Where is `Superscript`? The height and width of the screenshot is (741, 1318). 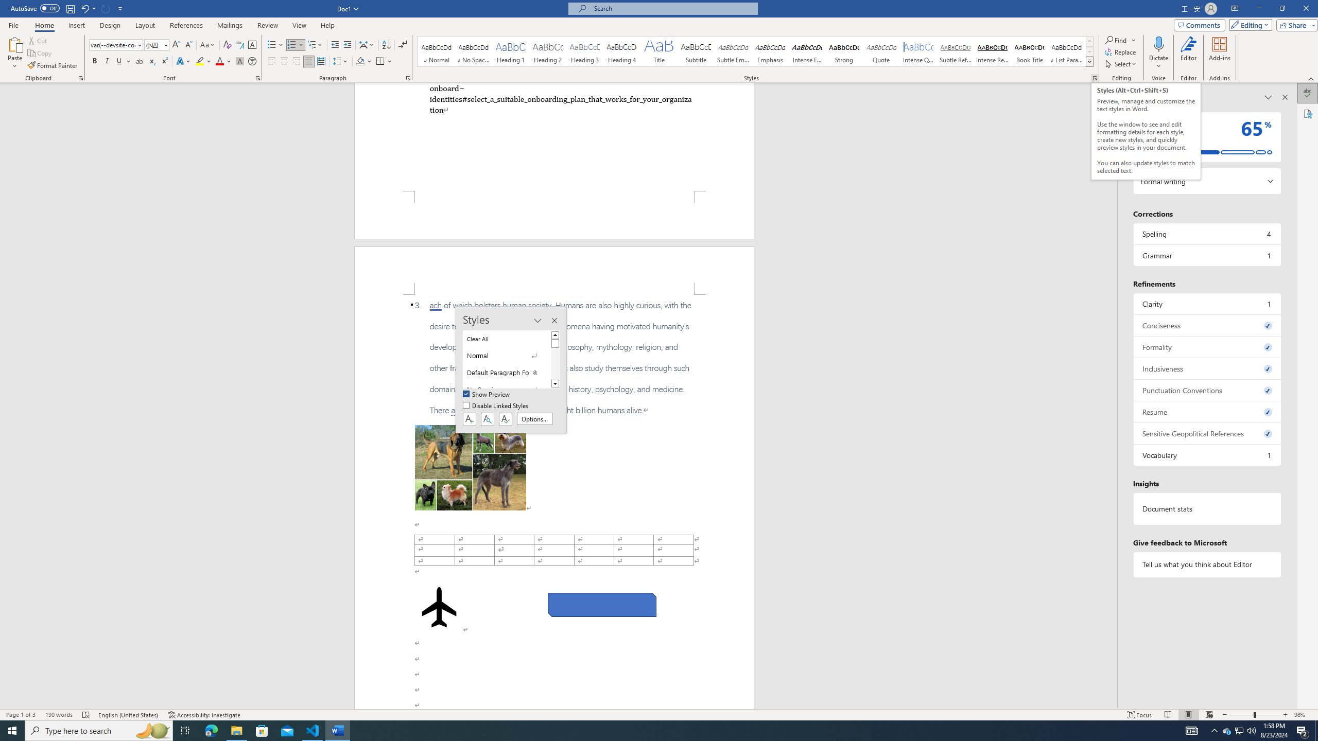 Superscript is located at coordinates (164, 62).